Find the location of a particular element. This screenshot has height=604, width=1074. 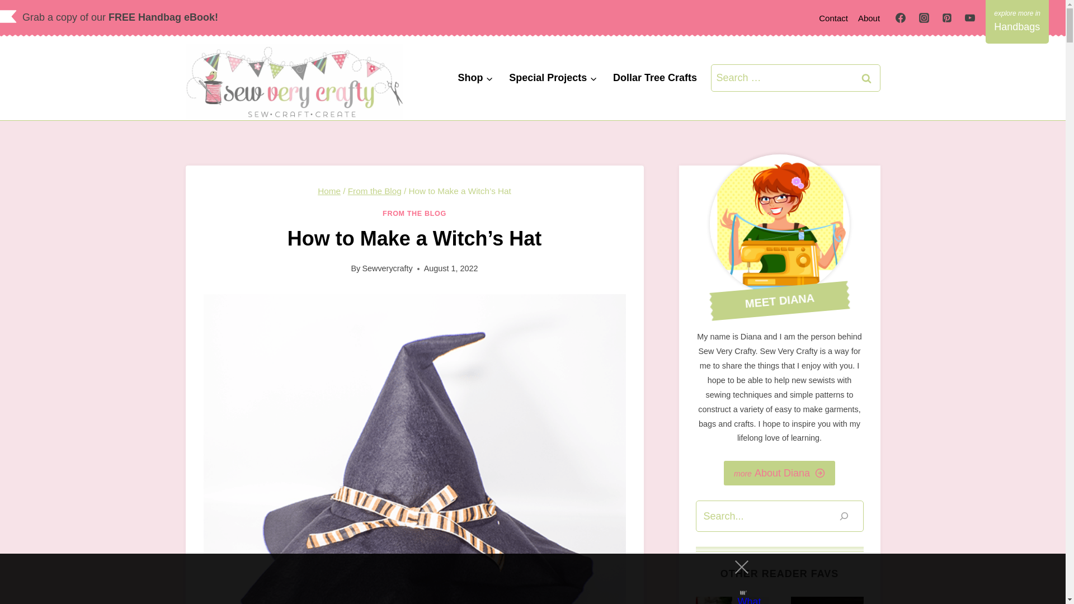

Shop is located at coordinates (475, 78).